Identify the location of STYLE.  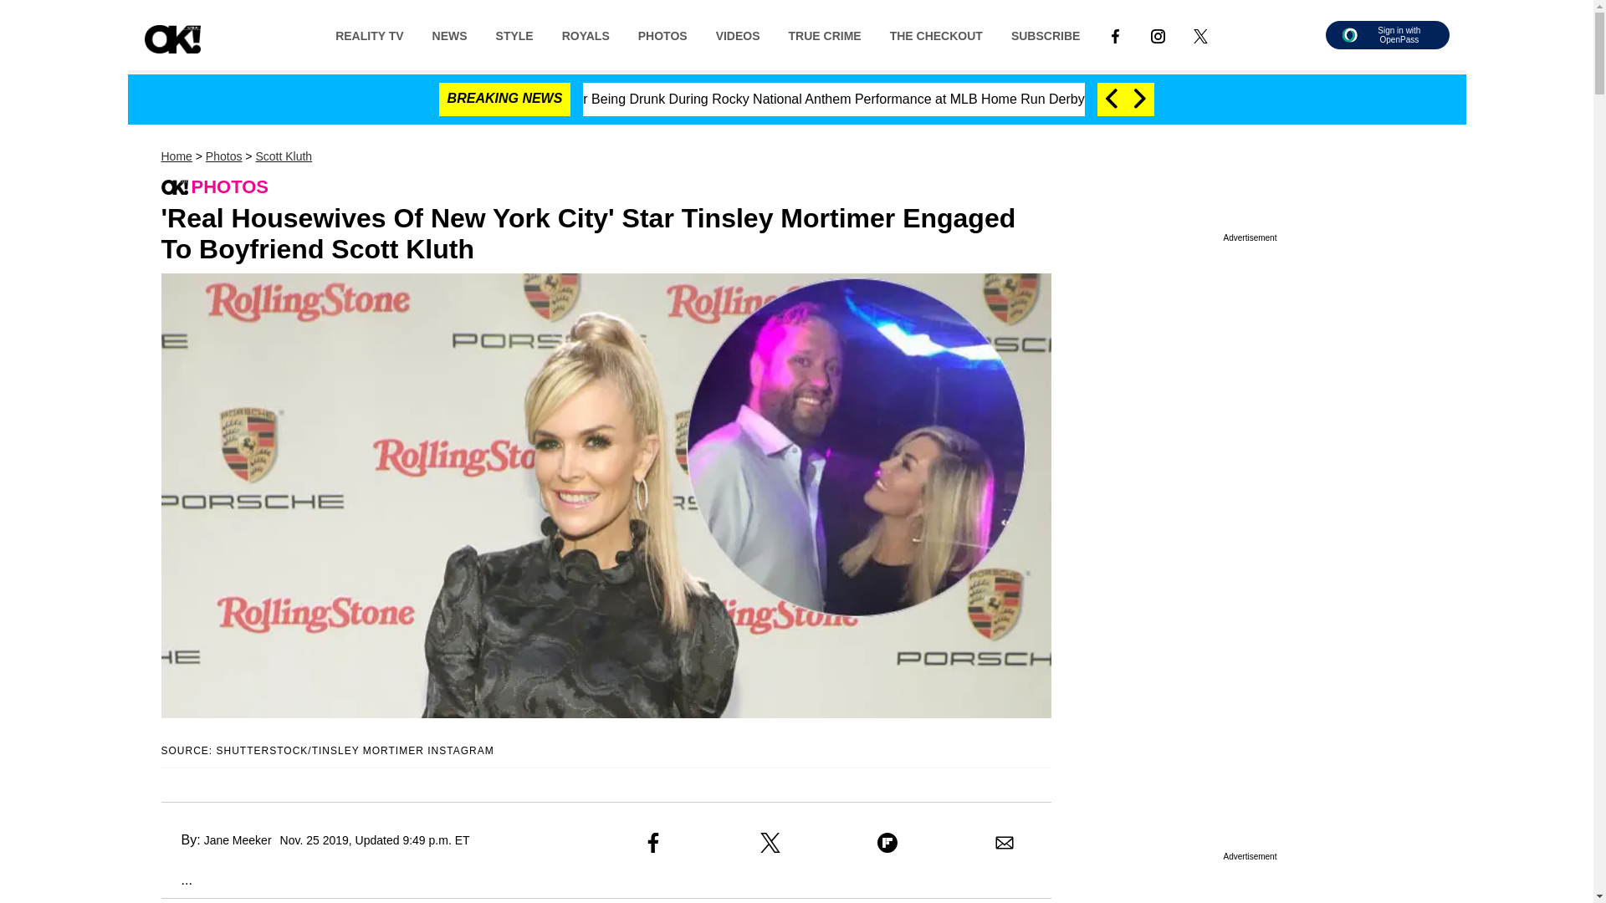
(514, 34).